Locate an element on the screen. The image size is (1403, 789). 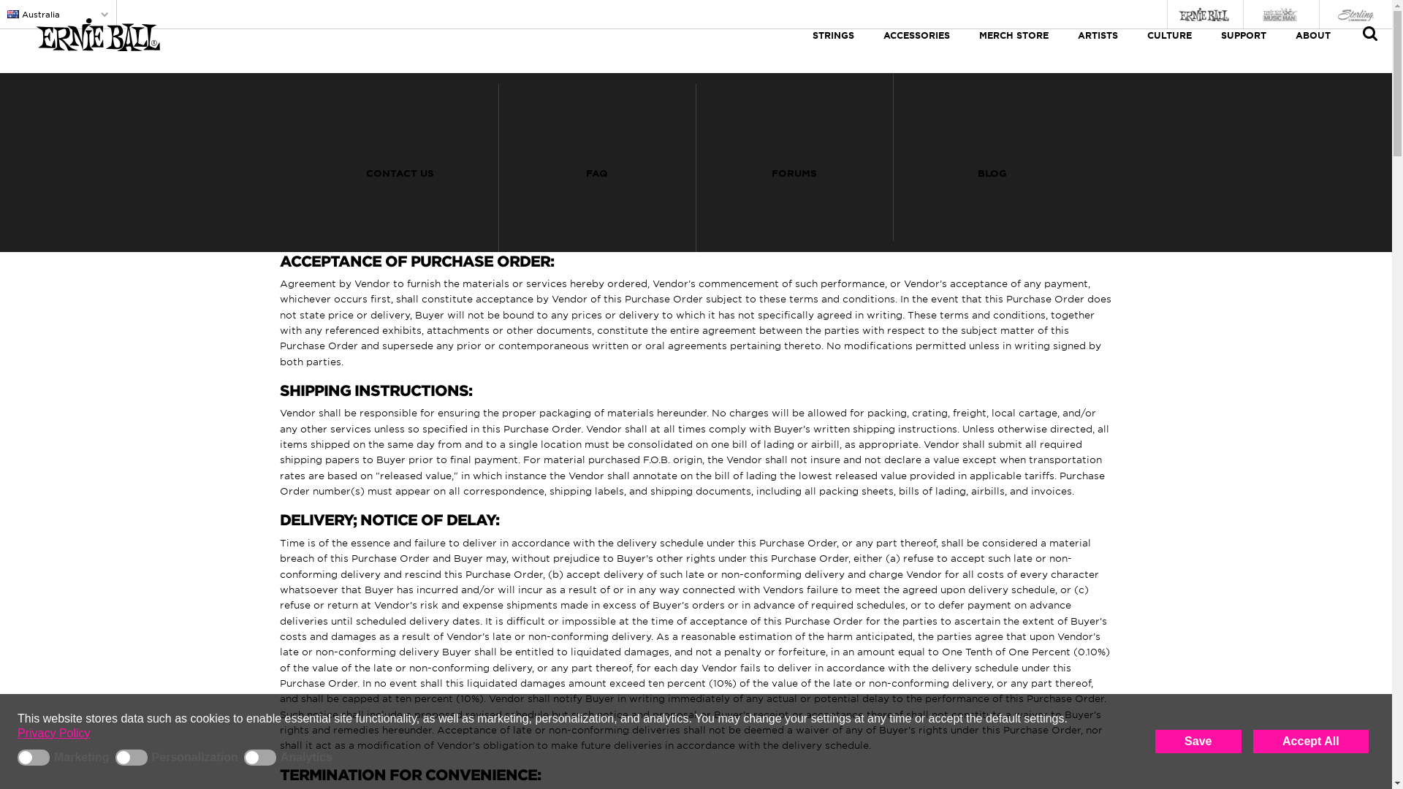
SUPPORT is located at coordinates (1244, 44).